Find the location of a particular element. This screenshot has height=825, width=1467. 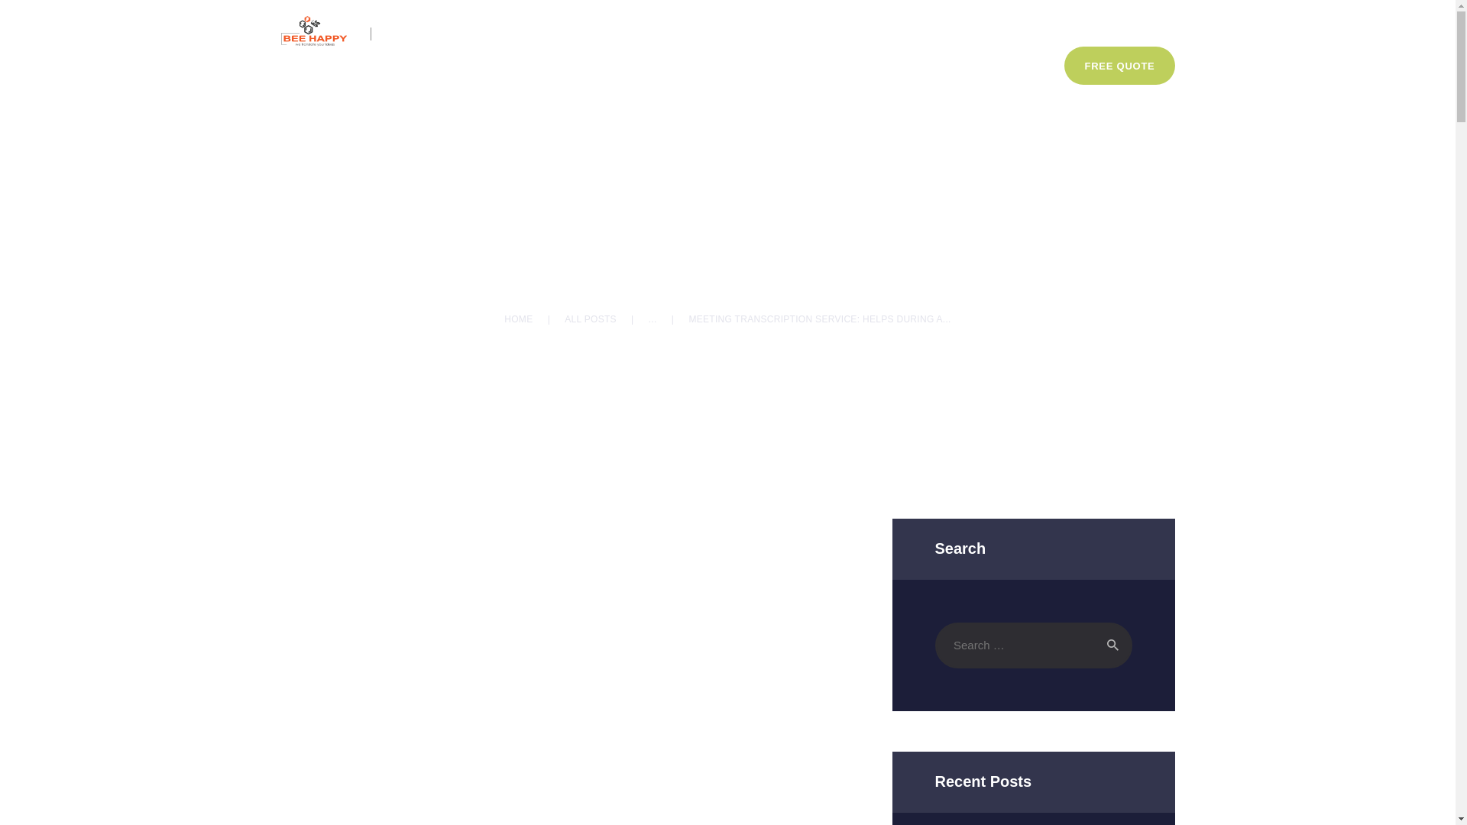

3043Views is located at coordinates (797, 217).